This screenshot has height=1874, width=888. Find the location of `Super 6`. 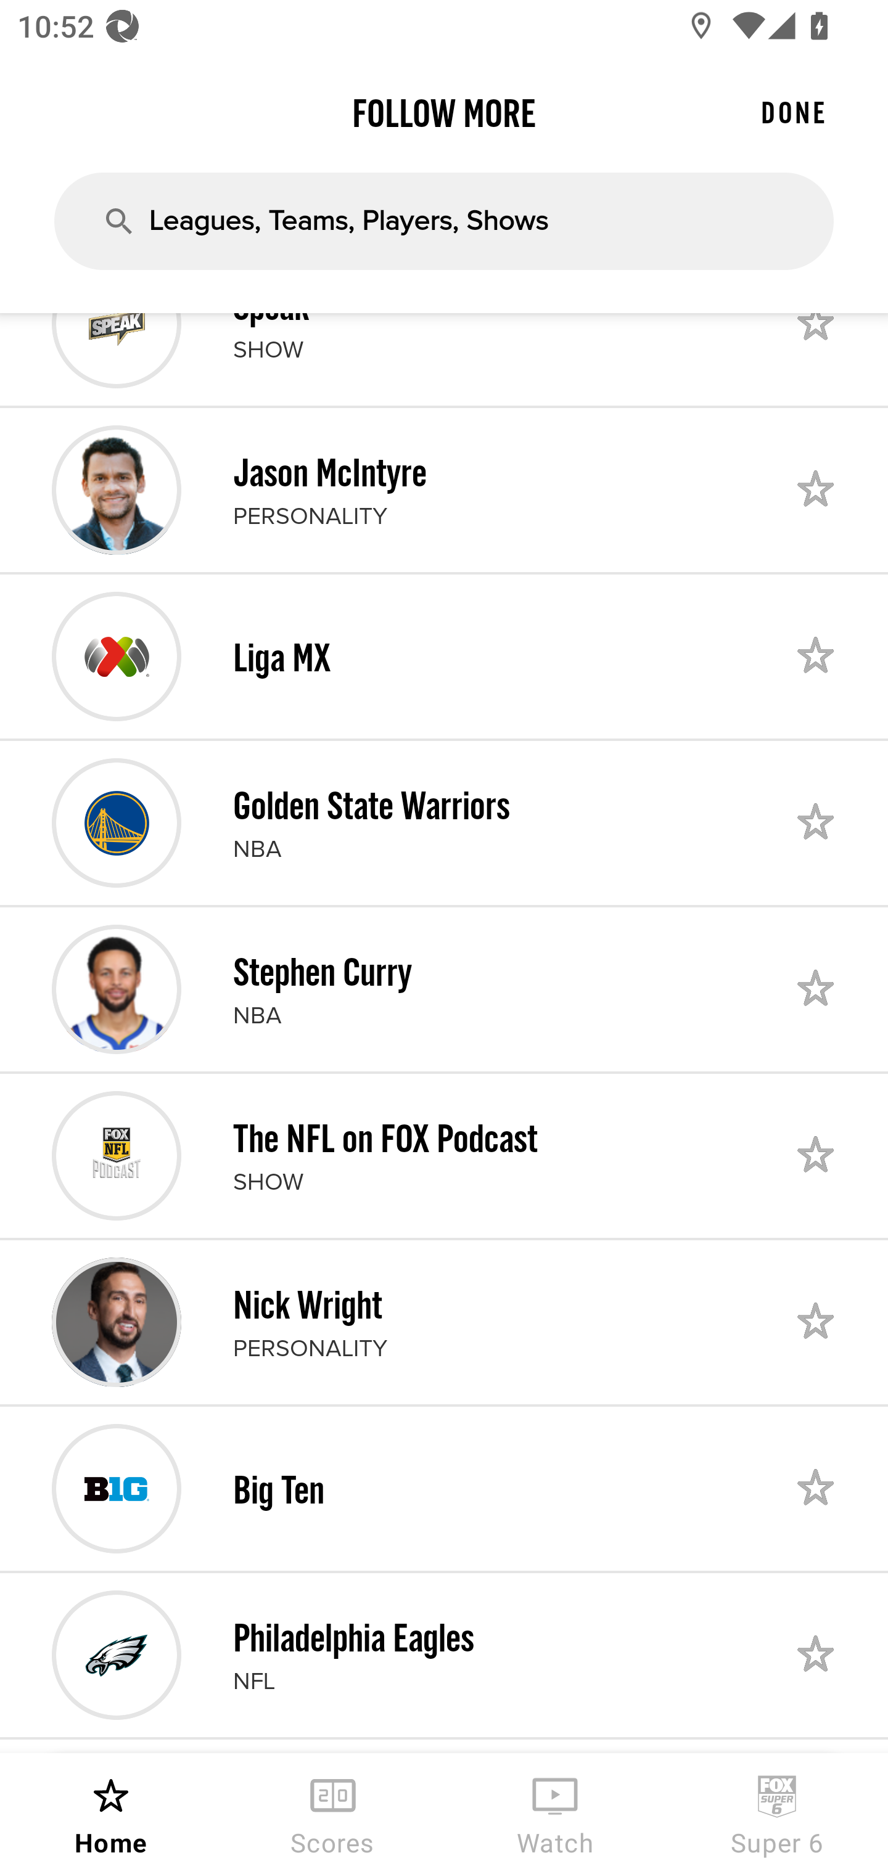

Super 6 is located at coordinates (777, 1814).